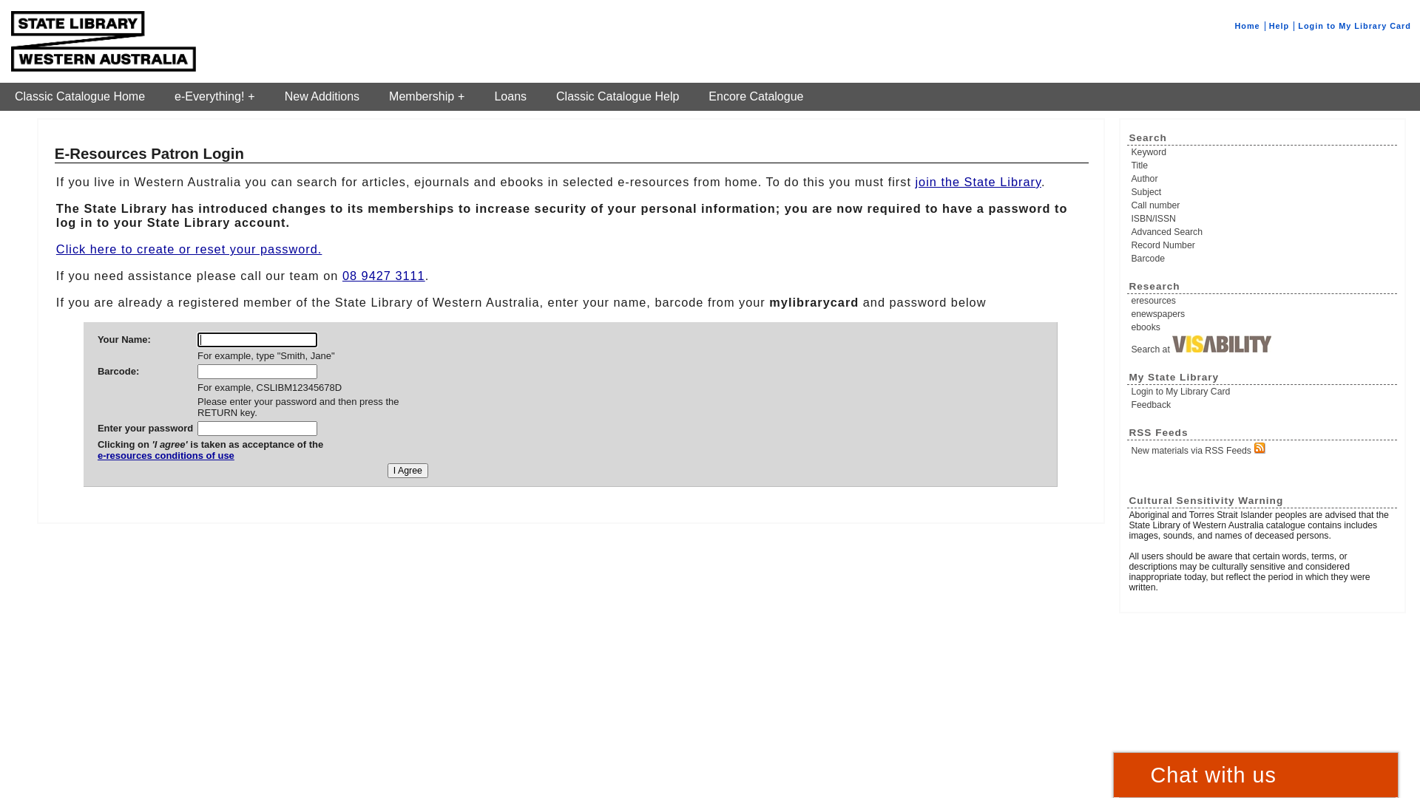 This screenshot has width=1420, height=798. What do you see at coordinates (1263, 166) in the screenshot?
I see `Title` at bounding box center [1263, 166].